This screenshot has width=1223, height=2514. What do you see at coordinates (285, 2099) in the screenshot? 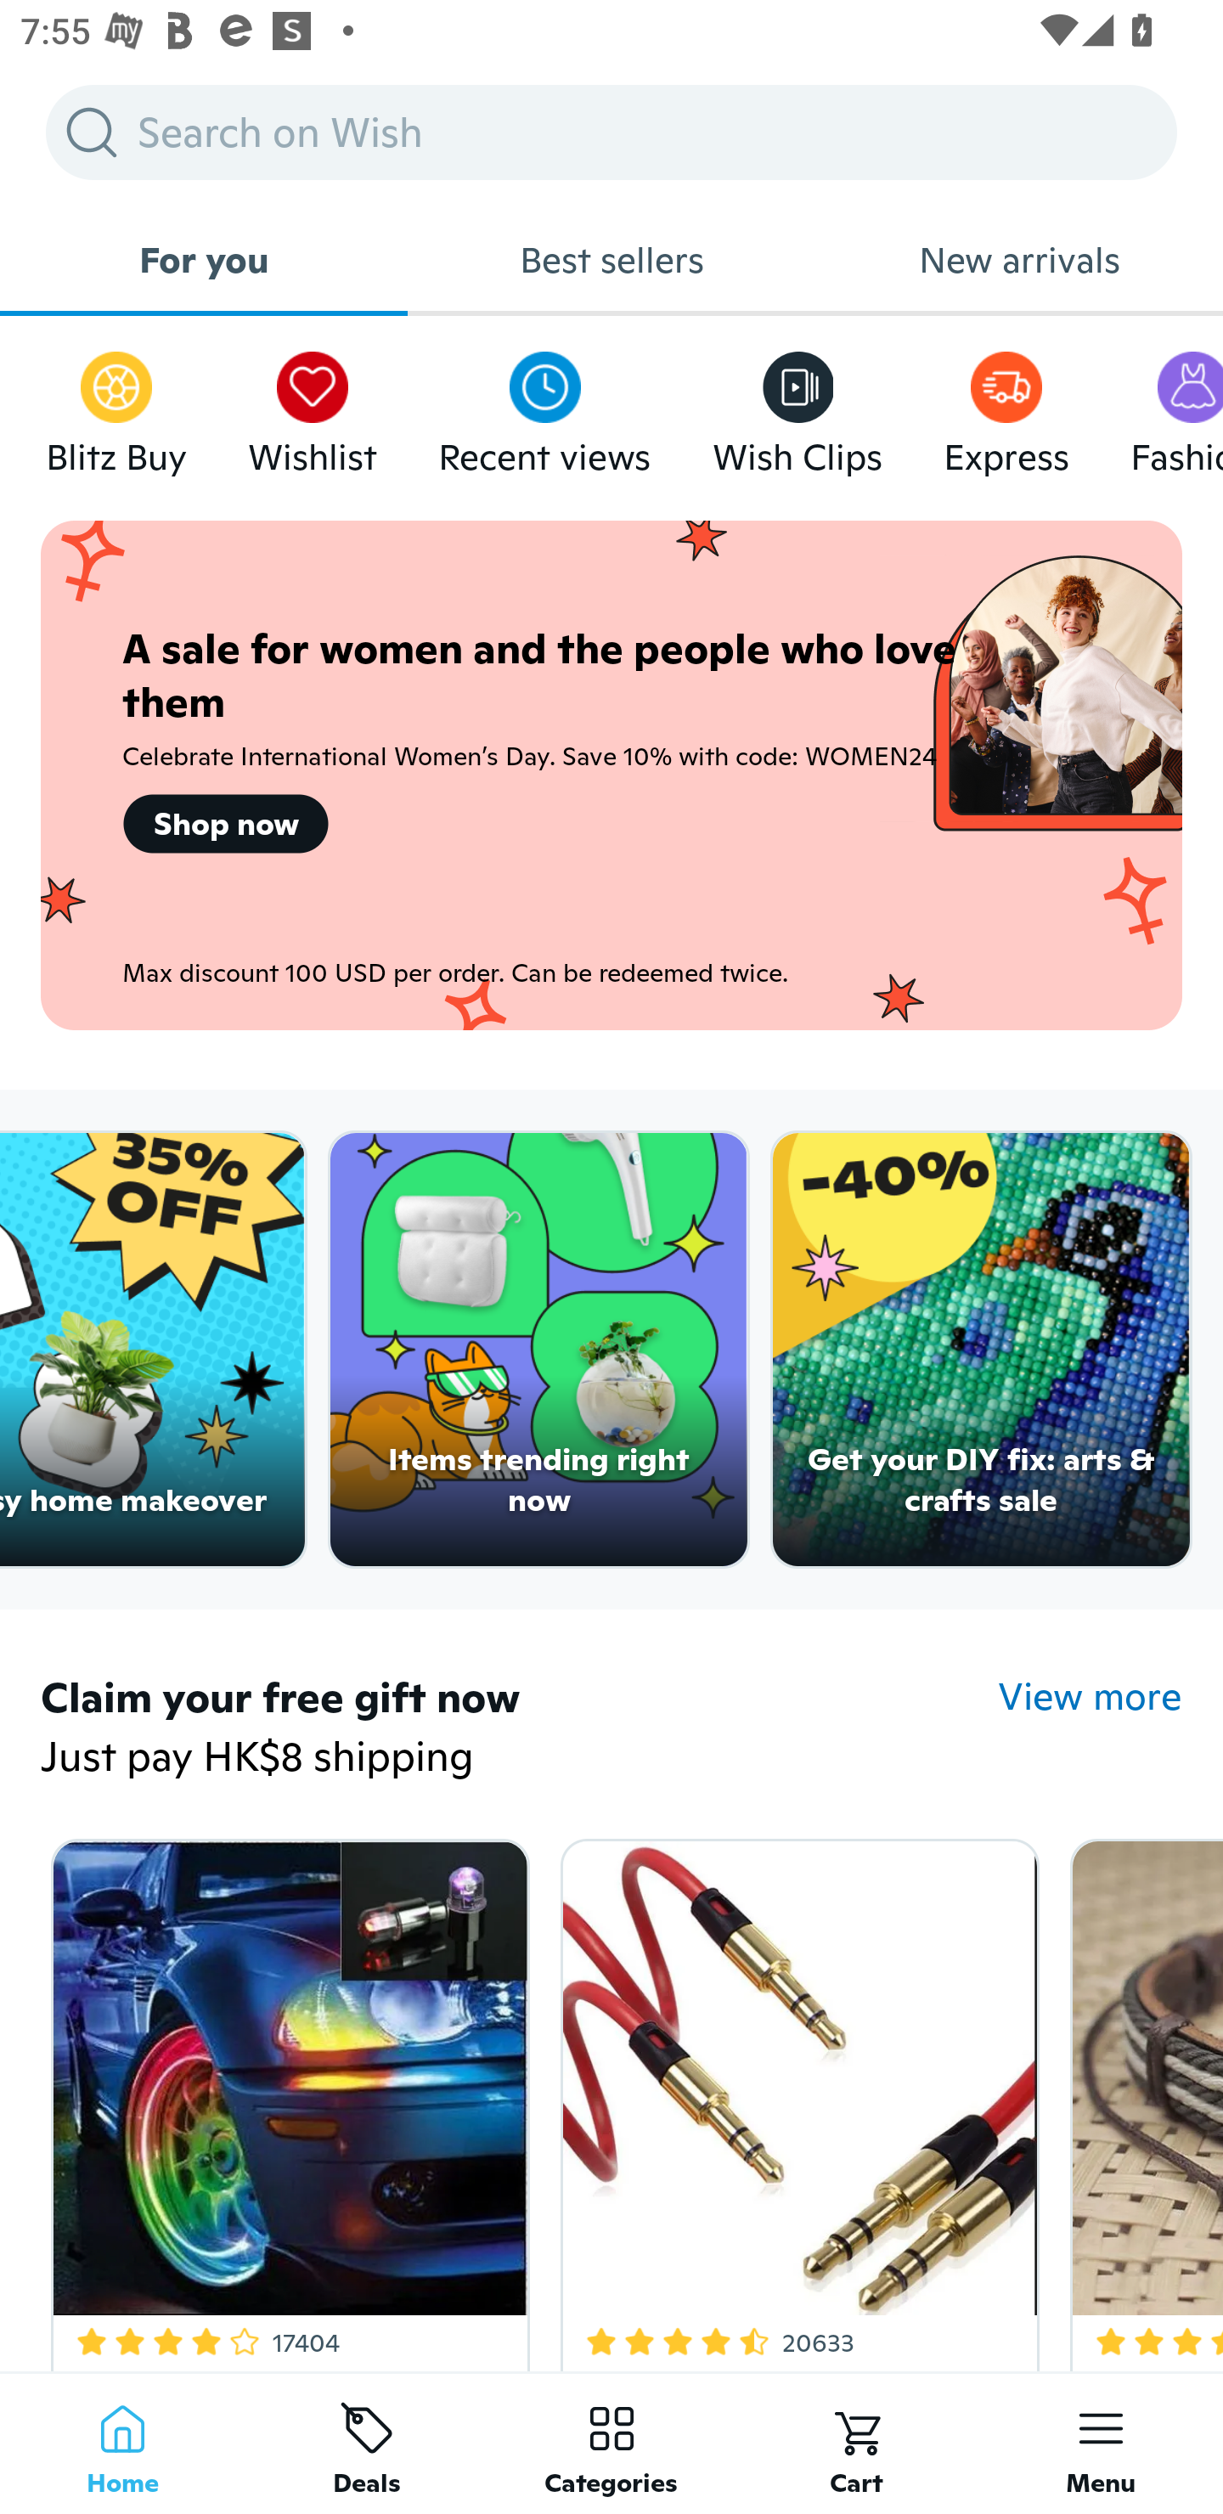
I see `3.8 Star Rating 17404 Free` at bounding box center [285, 2099].